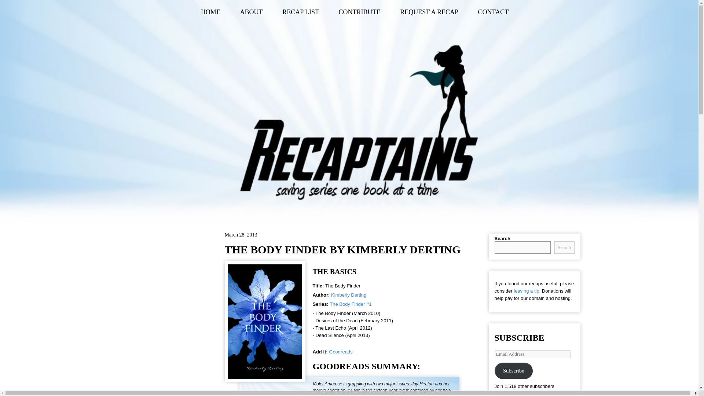 Image resolution: width=704 pixels, height=396 pixels. Describe the element at coordinates (210, 12) in the screenshot. I see `HOME` at that location.